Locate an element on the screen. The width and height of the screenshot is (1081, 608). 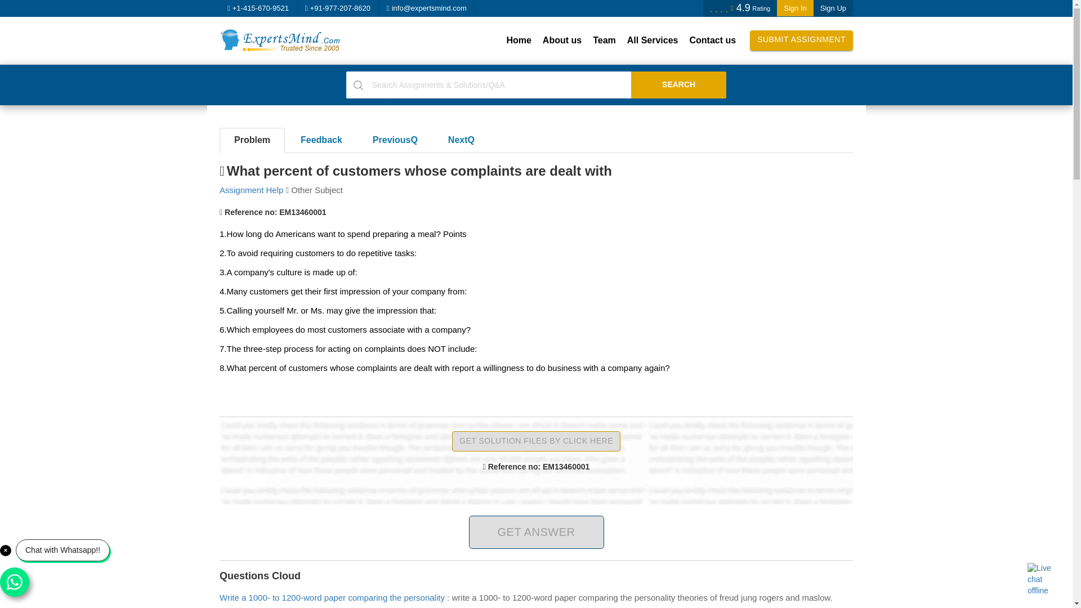
Feedback is located at coordinates (321, 140).